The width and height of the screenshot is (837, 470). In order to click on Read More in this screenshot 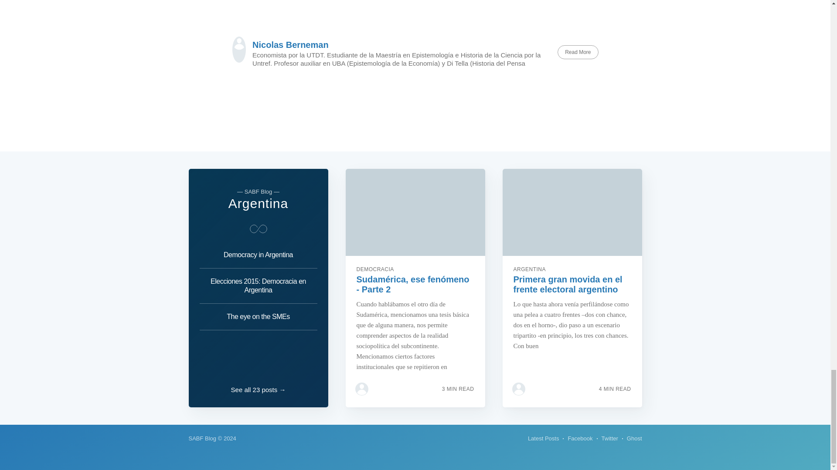, I will do `click(578, 52)`.